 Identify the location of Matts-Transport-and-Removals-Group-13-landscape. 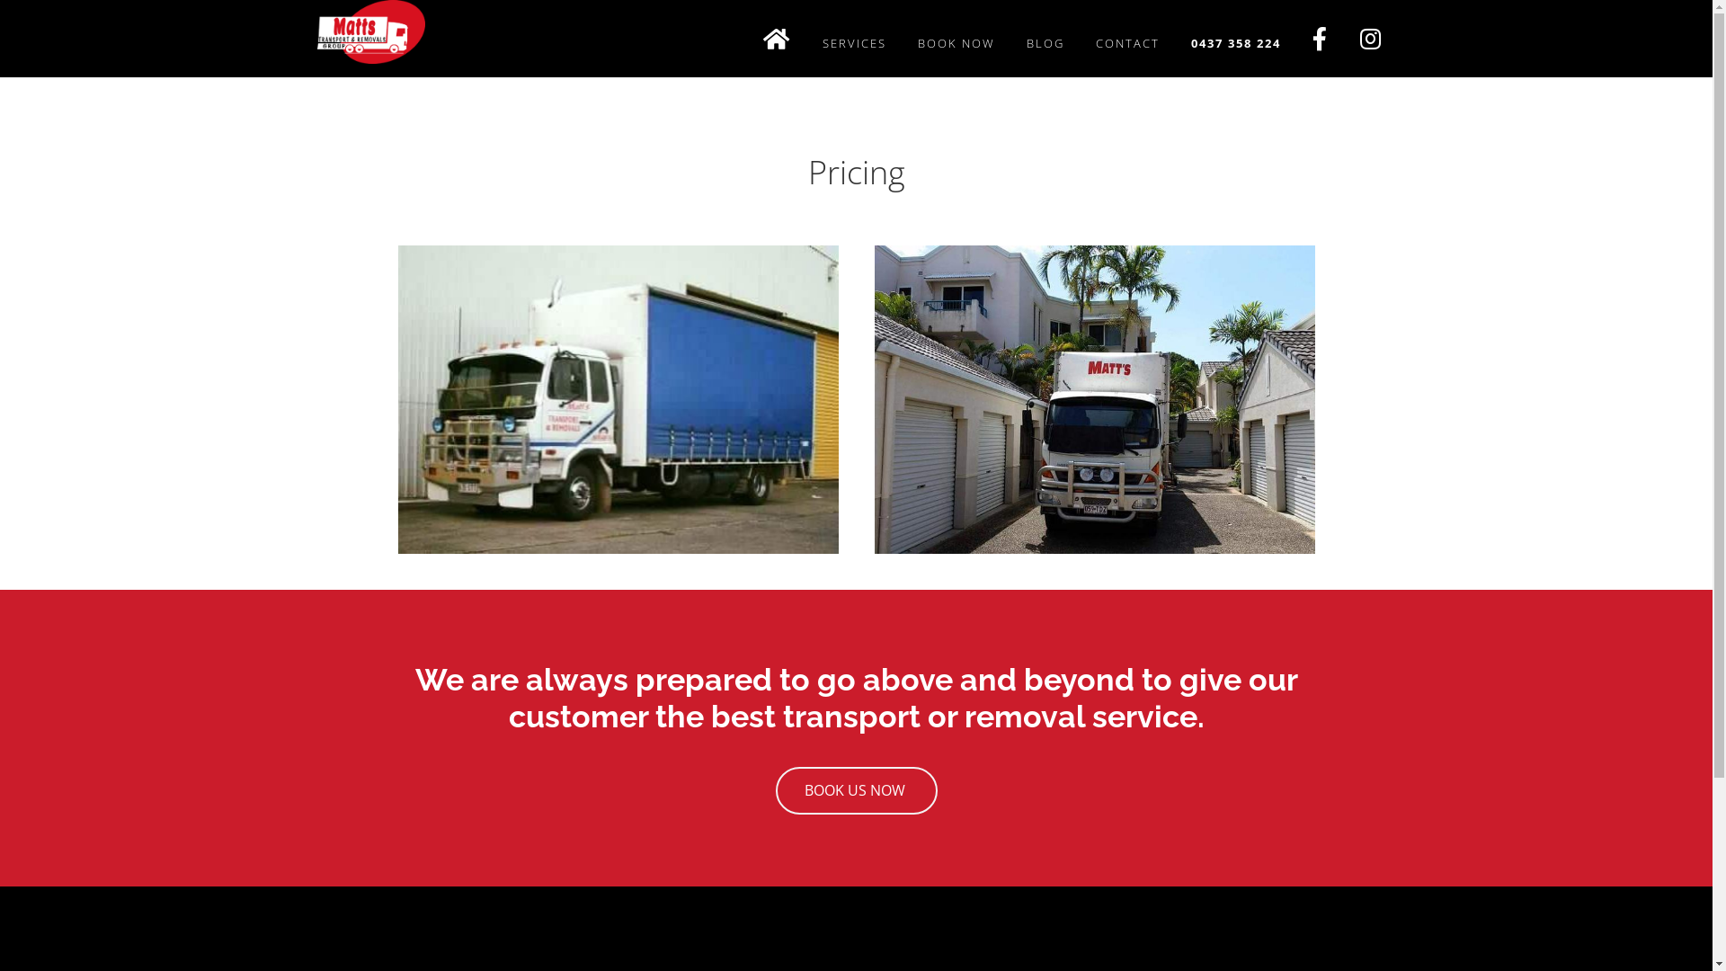
(1094, 399).